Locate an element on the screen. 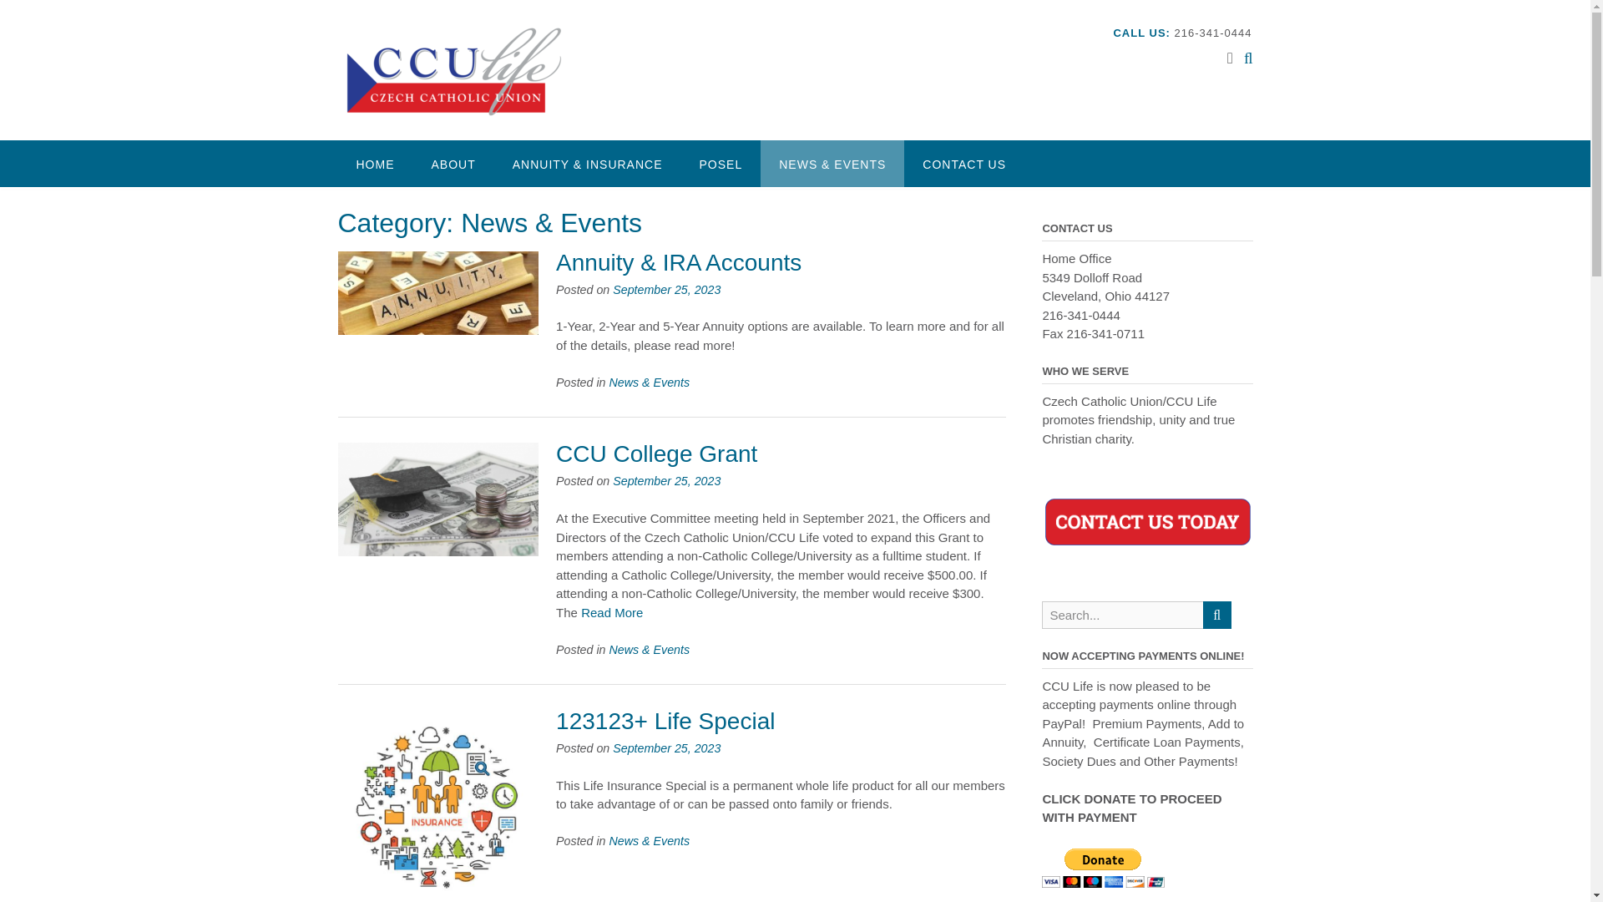 This screenshot has width=1603, height=902. ABOUT is located at coordinates (453, 164).